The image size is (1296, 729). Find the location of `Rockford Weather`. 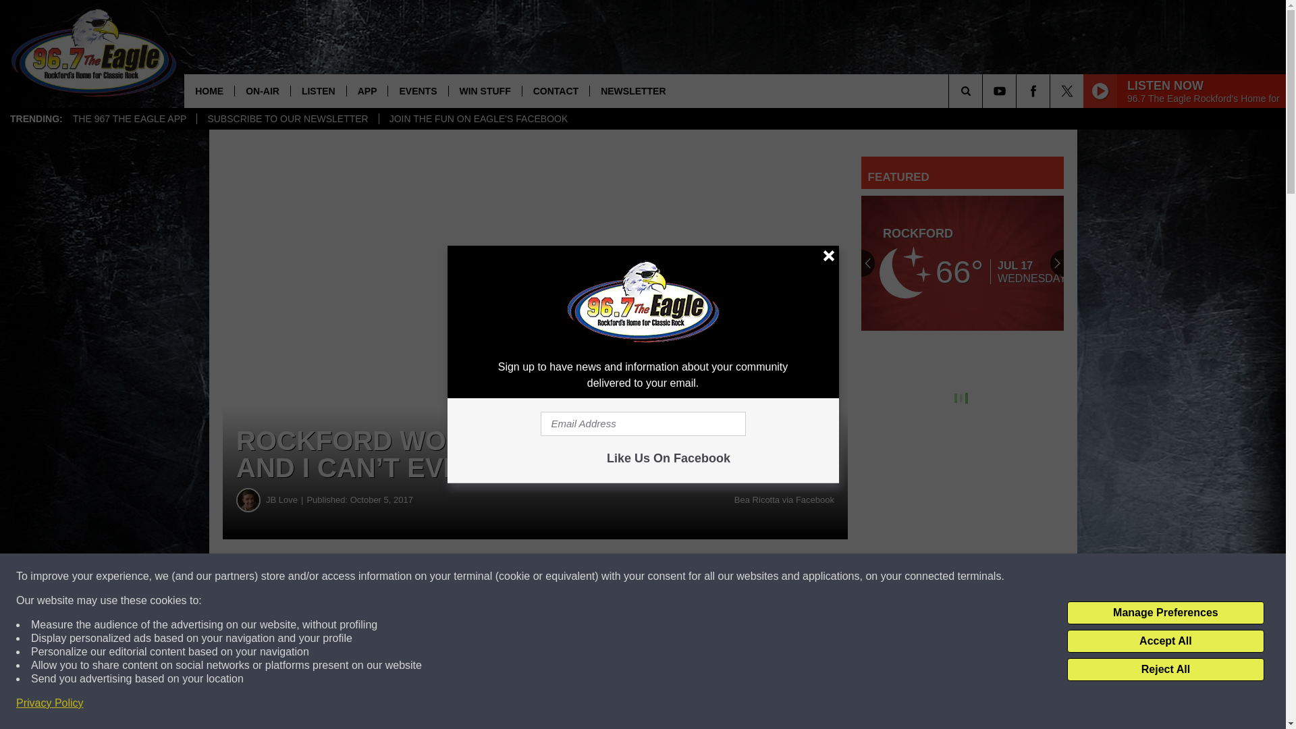

Rockford Weather is located at coordinates (963, 263).